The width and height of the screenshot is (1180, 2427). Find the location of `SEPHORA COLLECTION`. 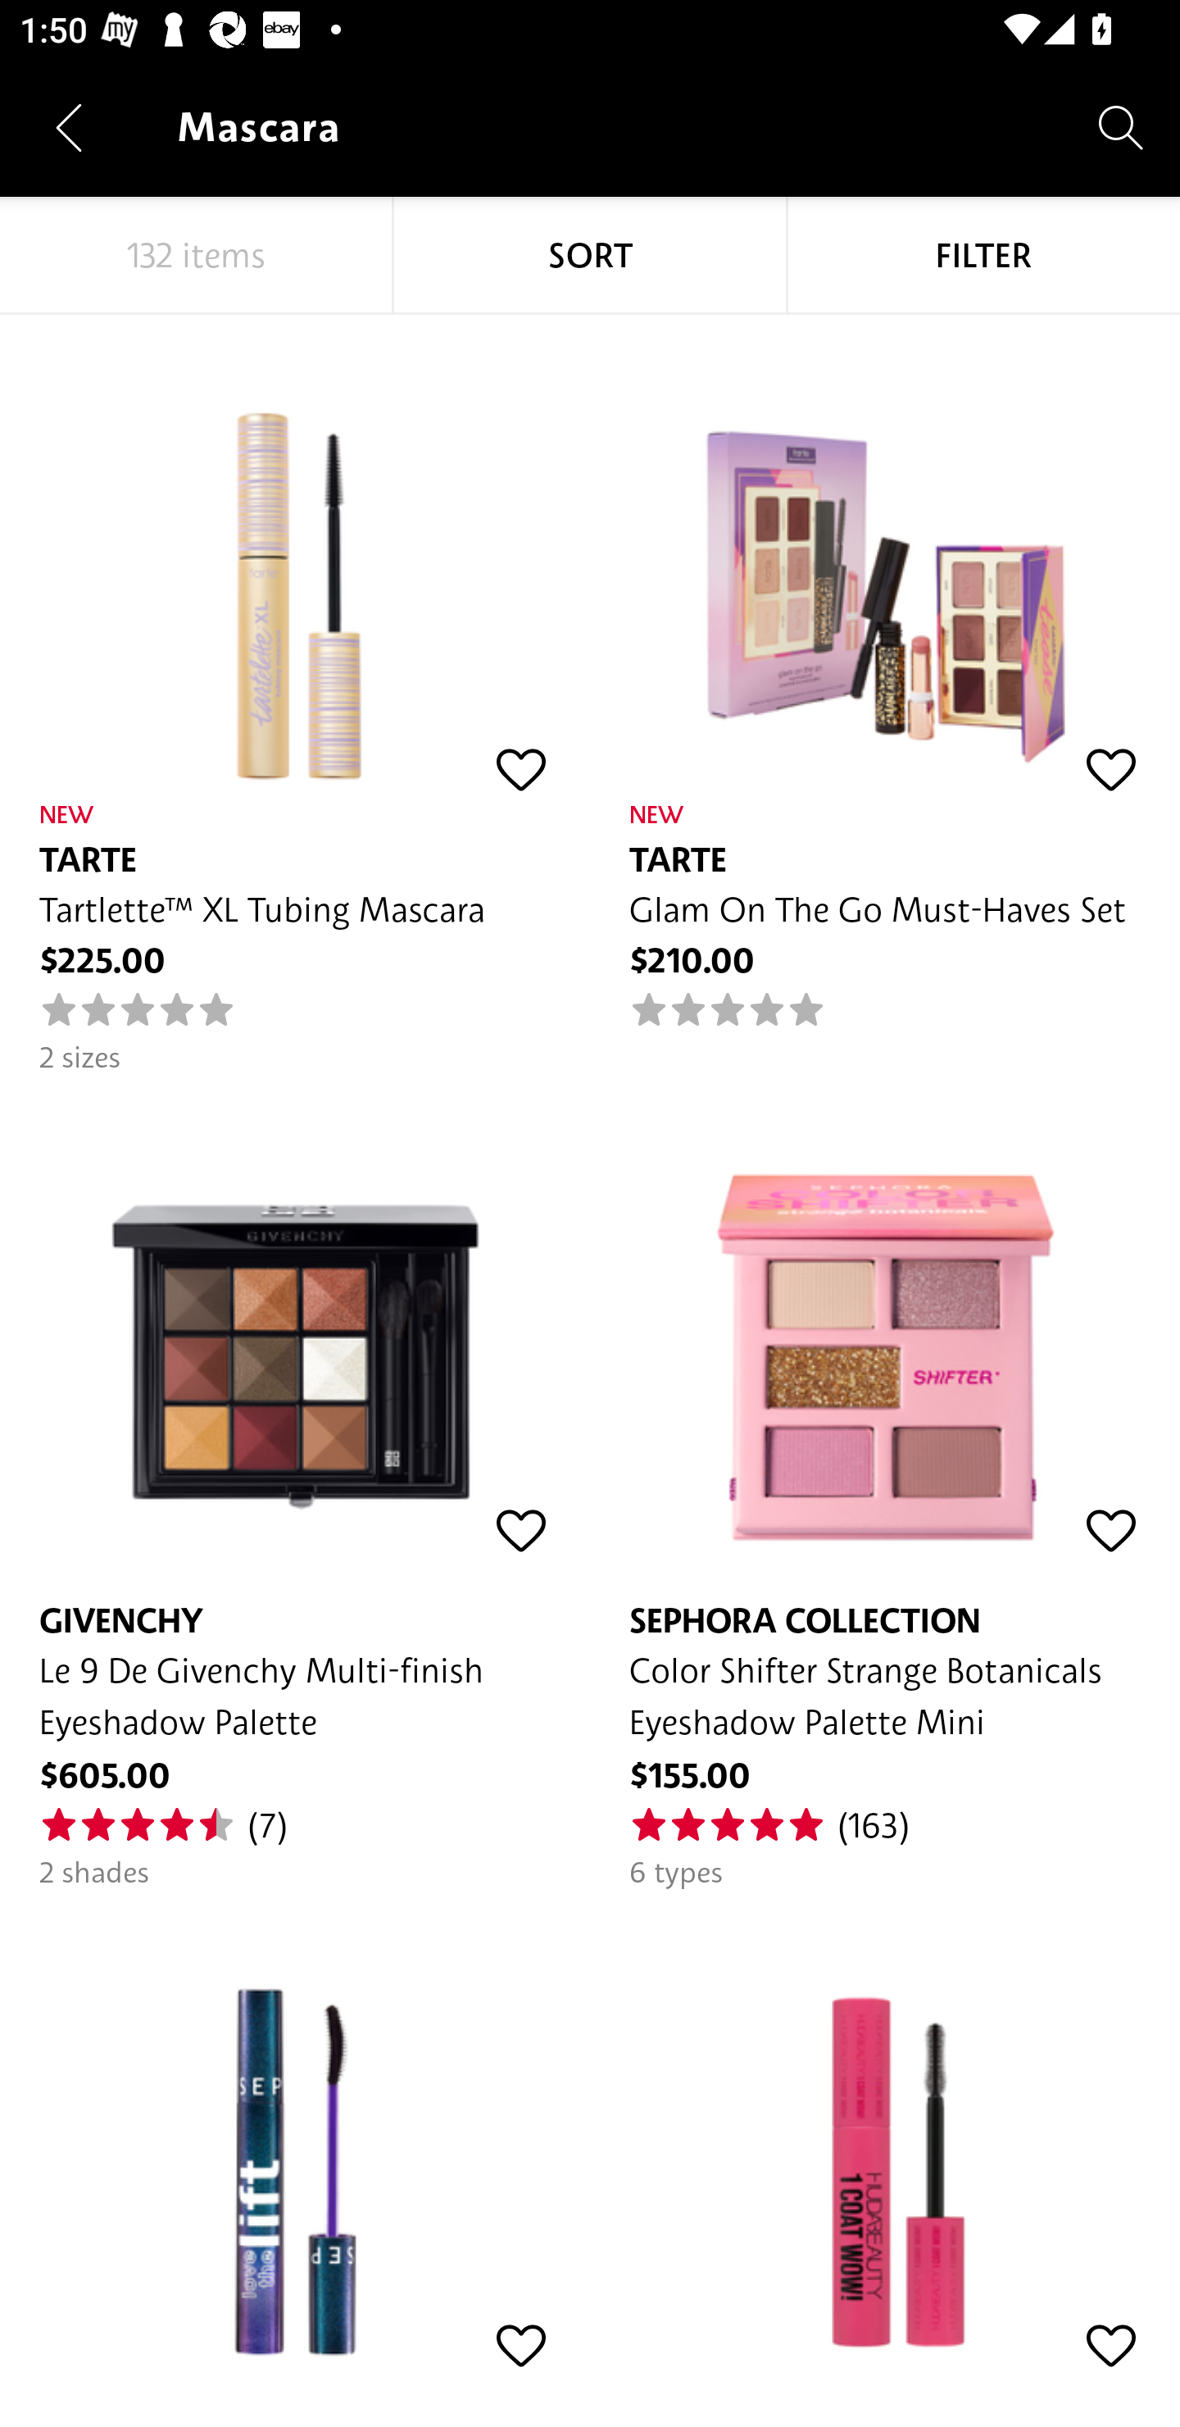

SEPHORA COLLECTION is located at coordinates (295, 2138).